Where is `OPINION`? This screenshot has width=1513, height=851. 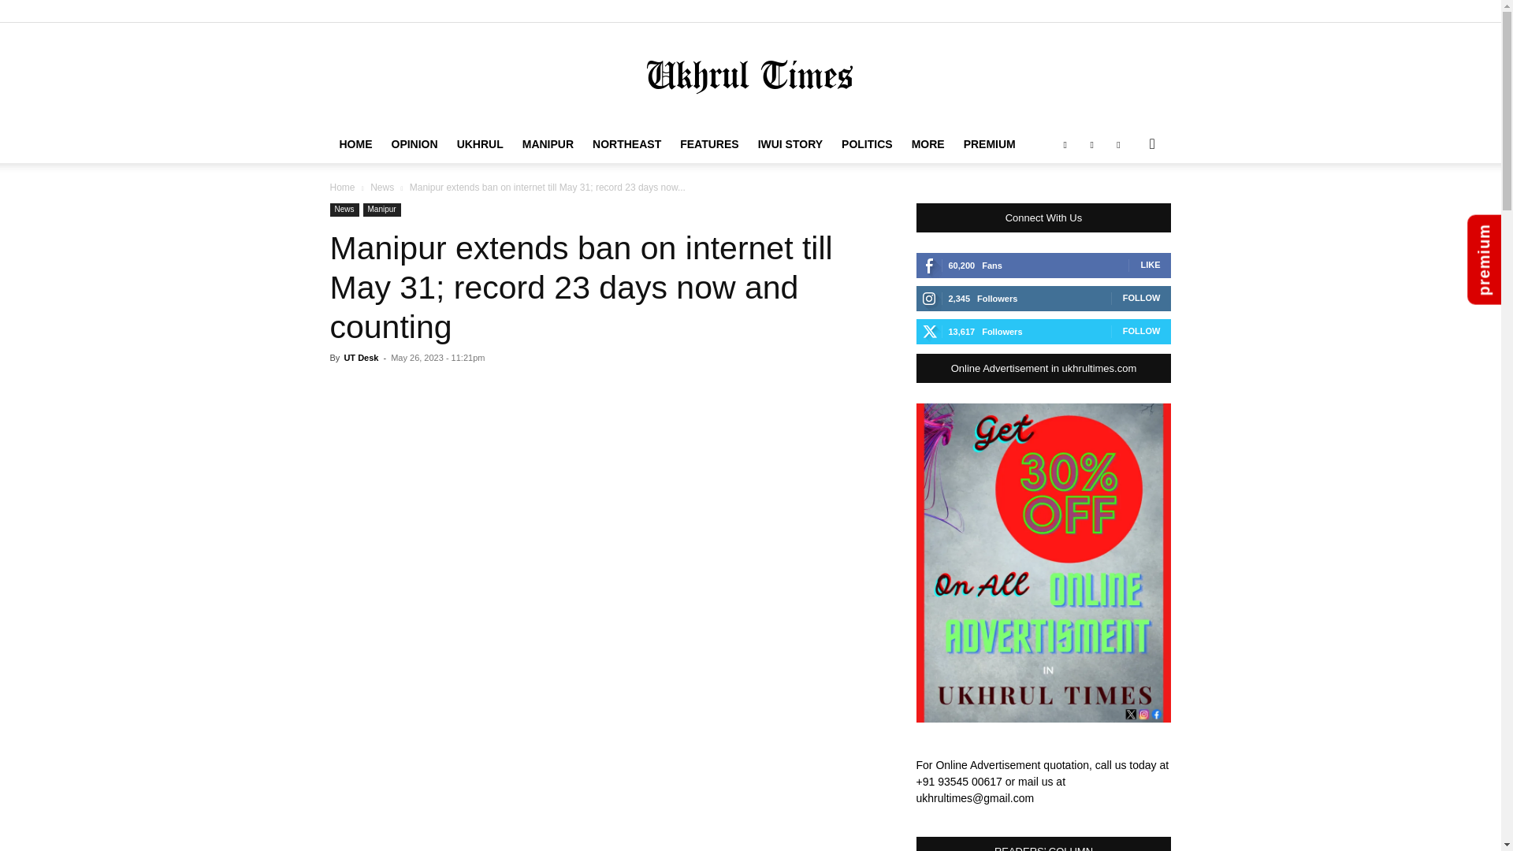
OPINION is located at coordinates (413, 143).